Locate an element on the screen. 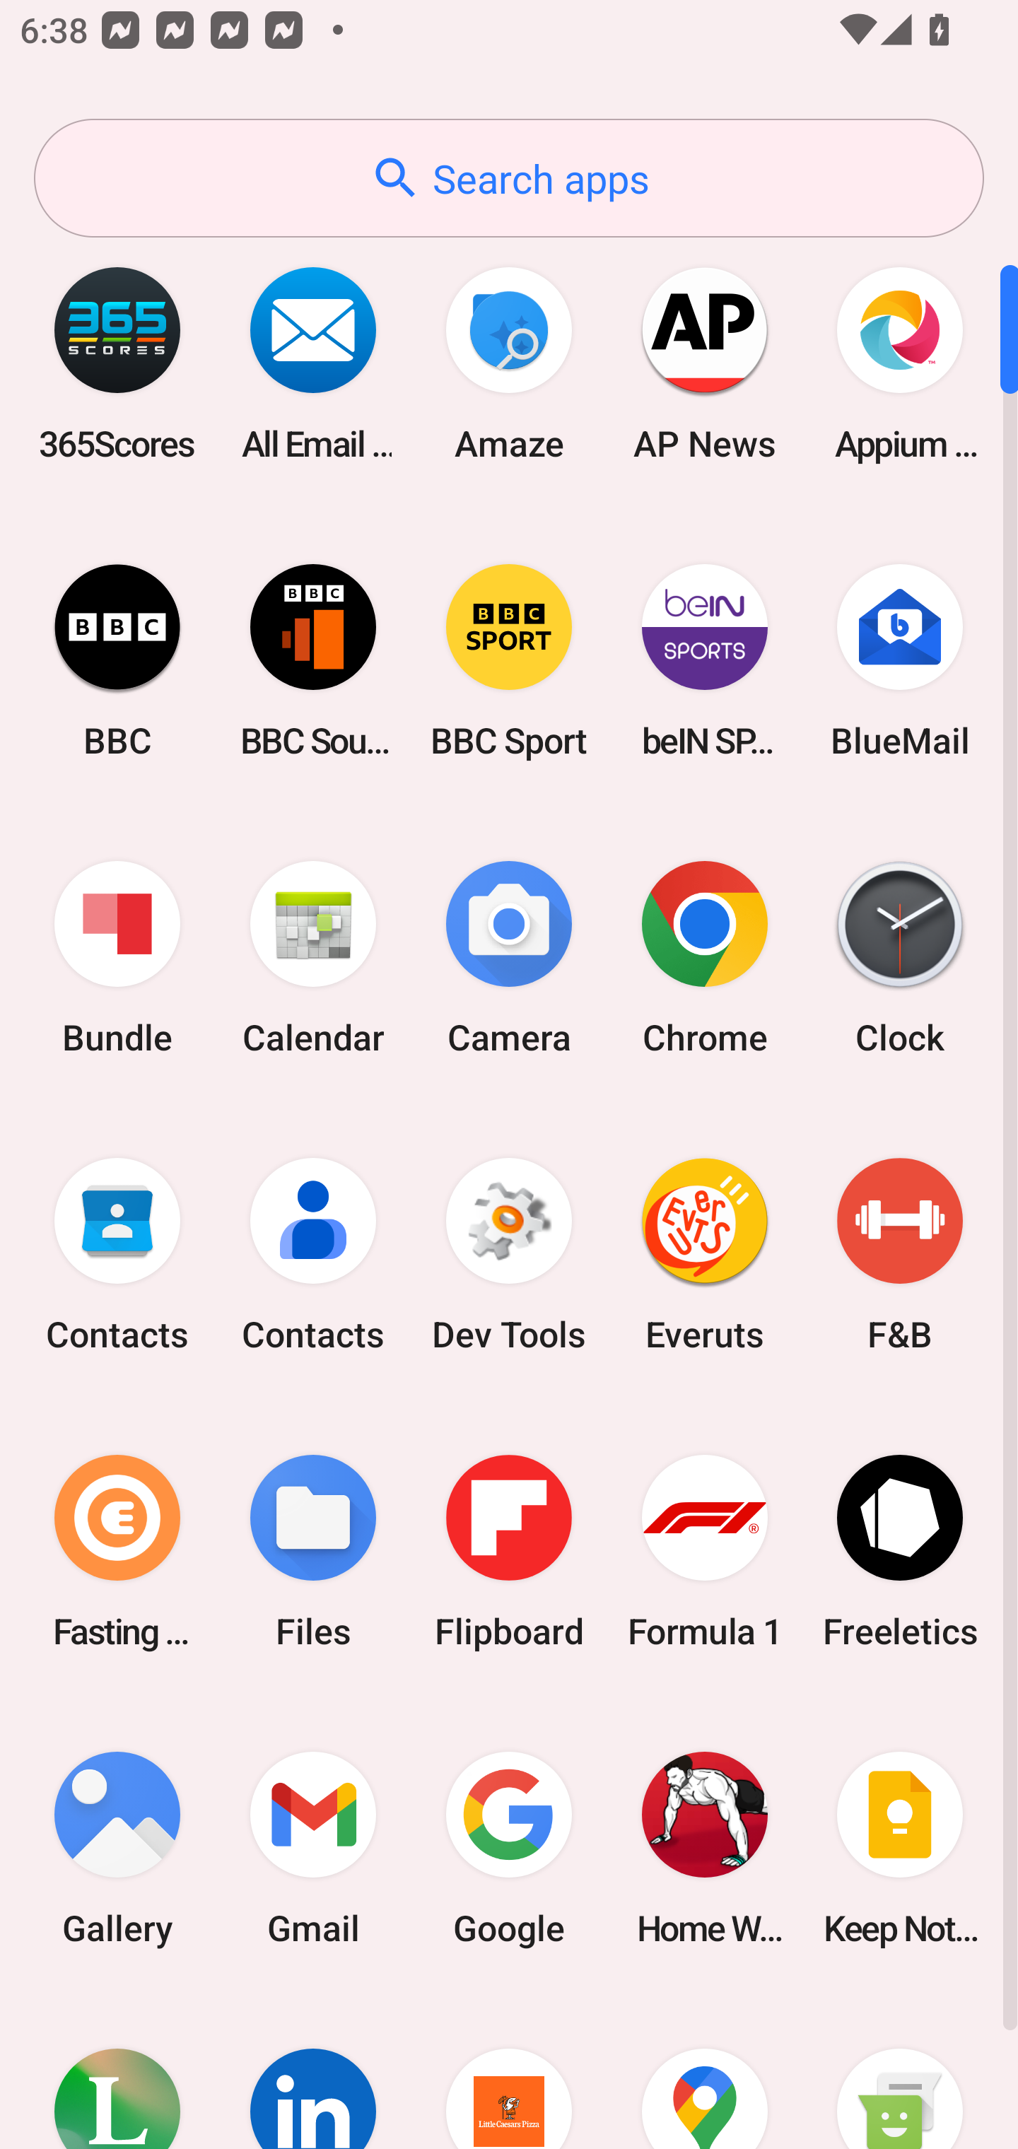 The height and width of the screenshot is (2149, 1018). beIN SPORTS is located at coordinates (704, 660).